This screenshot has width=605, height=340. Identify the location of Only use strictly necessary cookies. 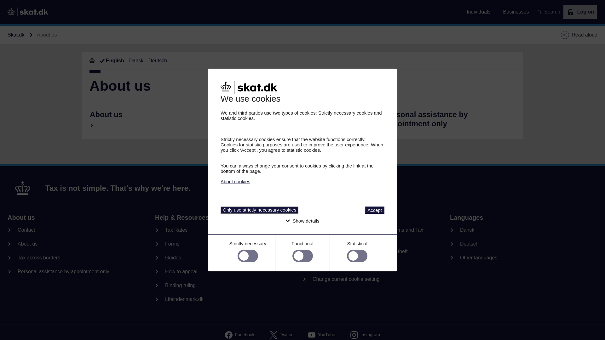
(259, 210).